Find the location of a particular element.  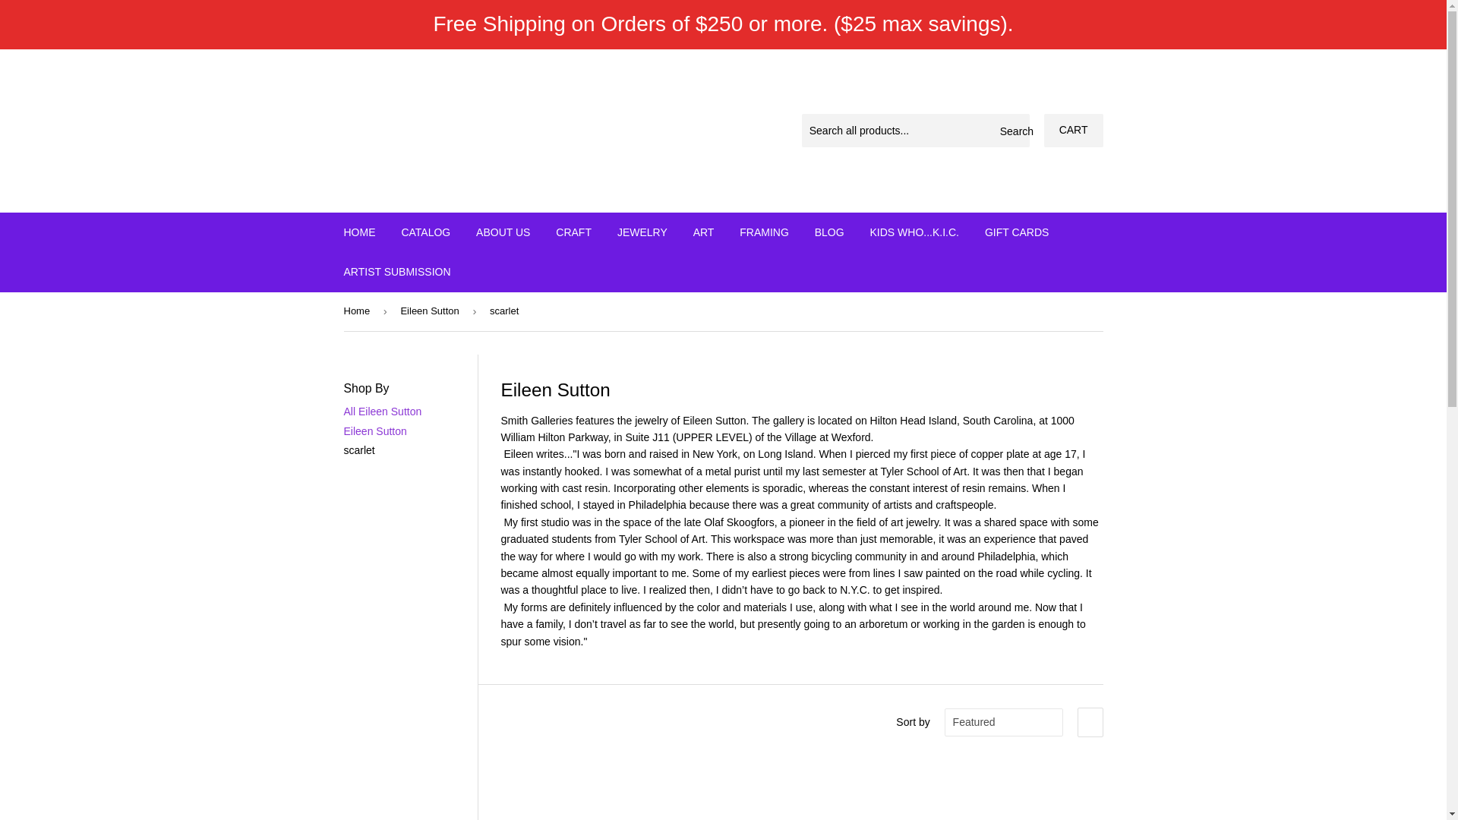

CART is located at coordinates (1074, 131).